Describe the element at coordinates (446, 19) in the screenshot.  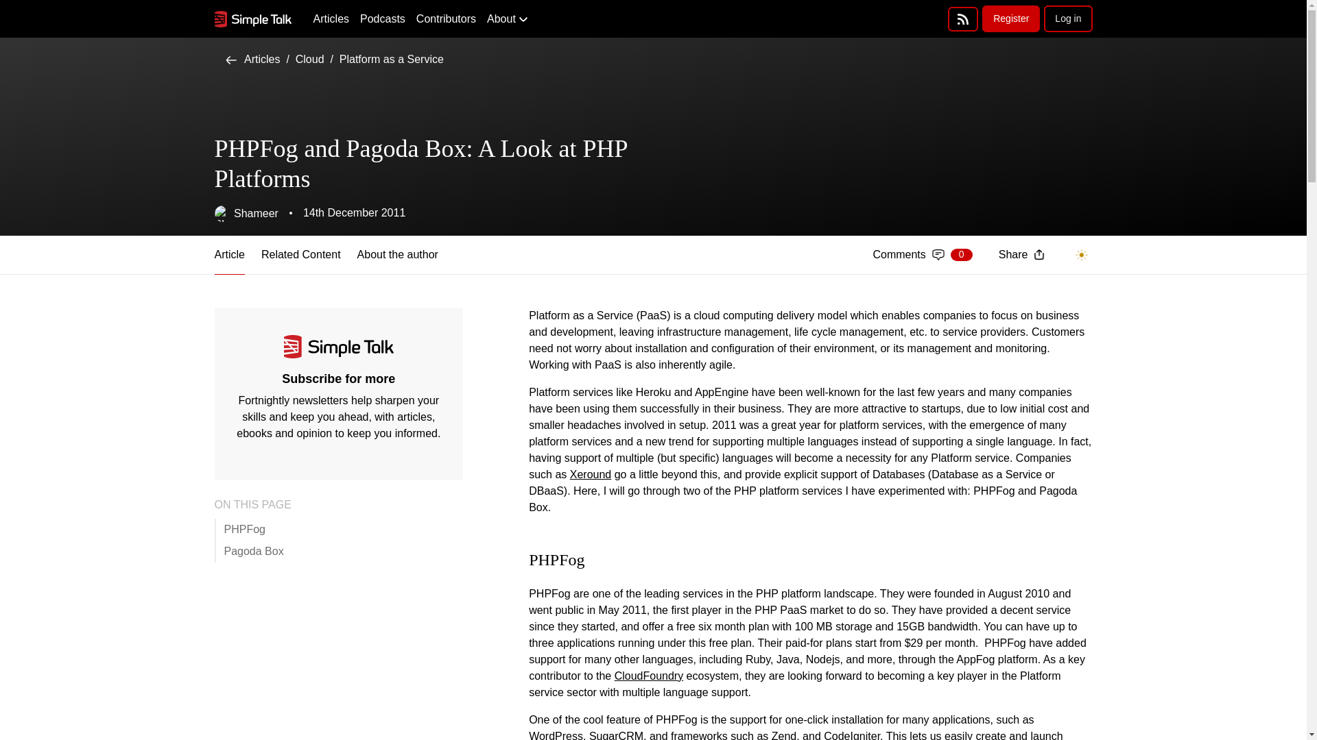
I see `Contributors` at that location.